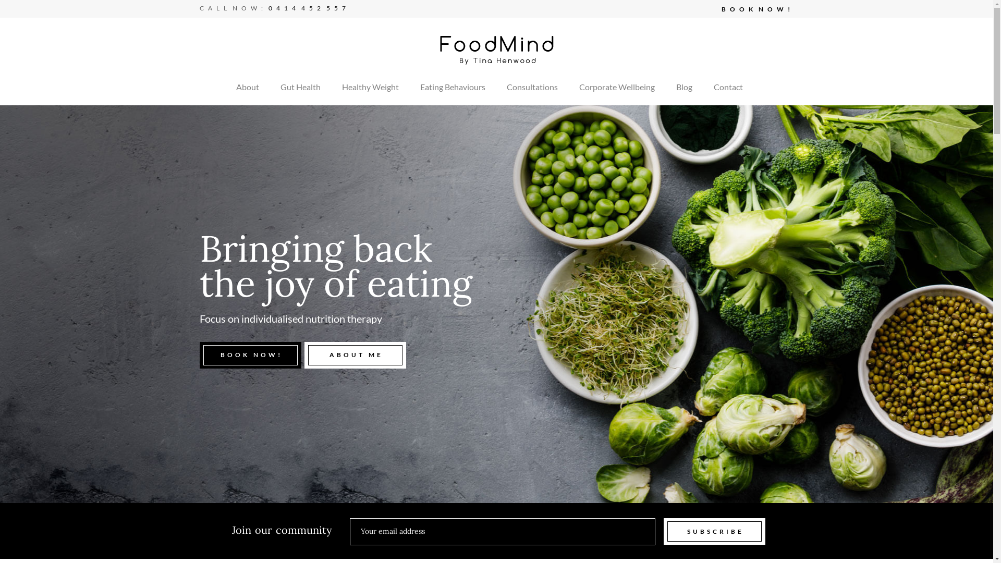  What do you see at coordinates (728, 87) in the screenshot?
I see `Contact` at bounding box center [728, 87].